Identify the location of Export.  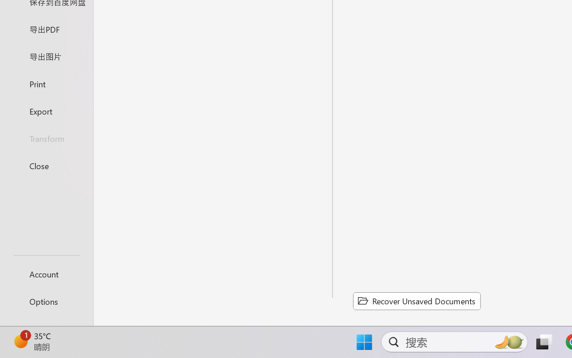
(46, 111).